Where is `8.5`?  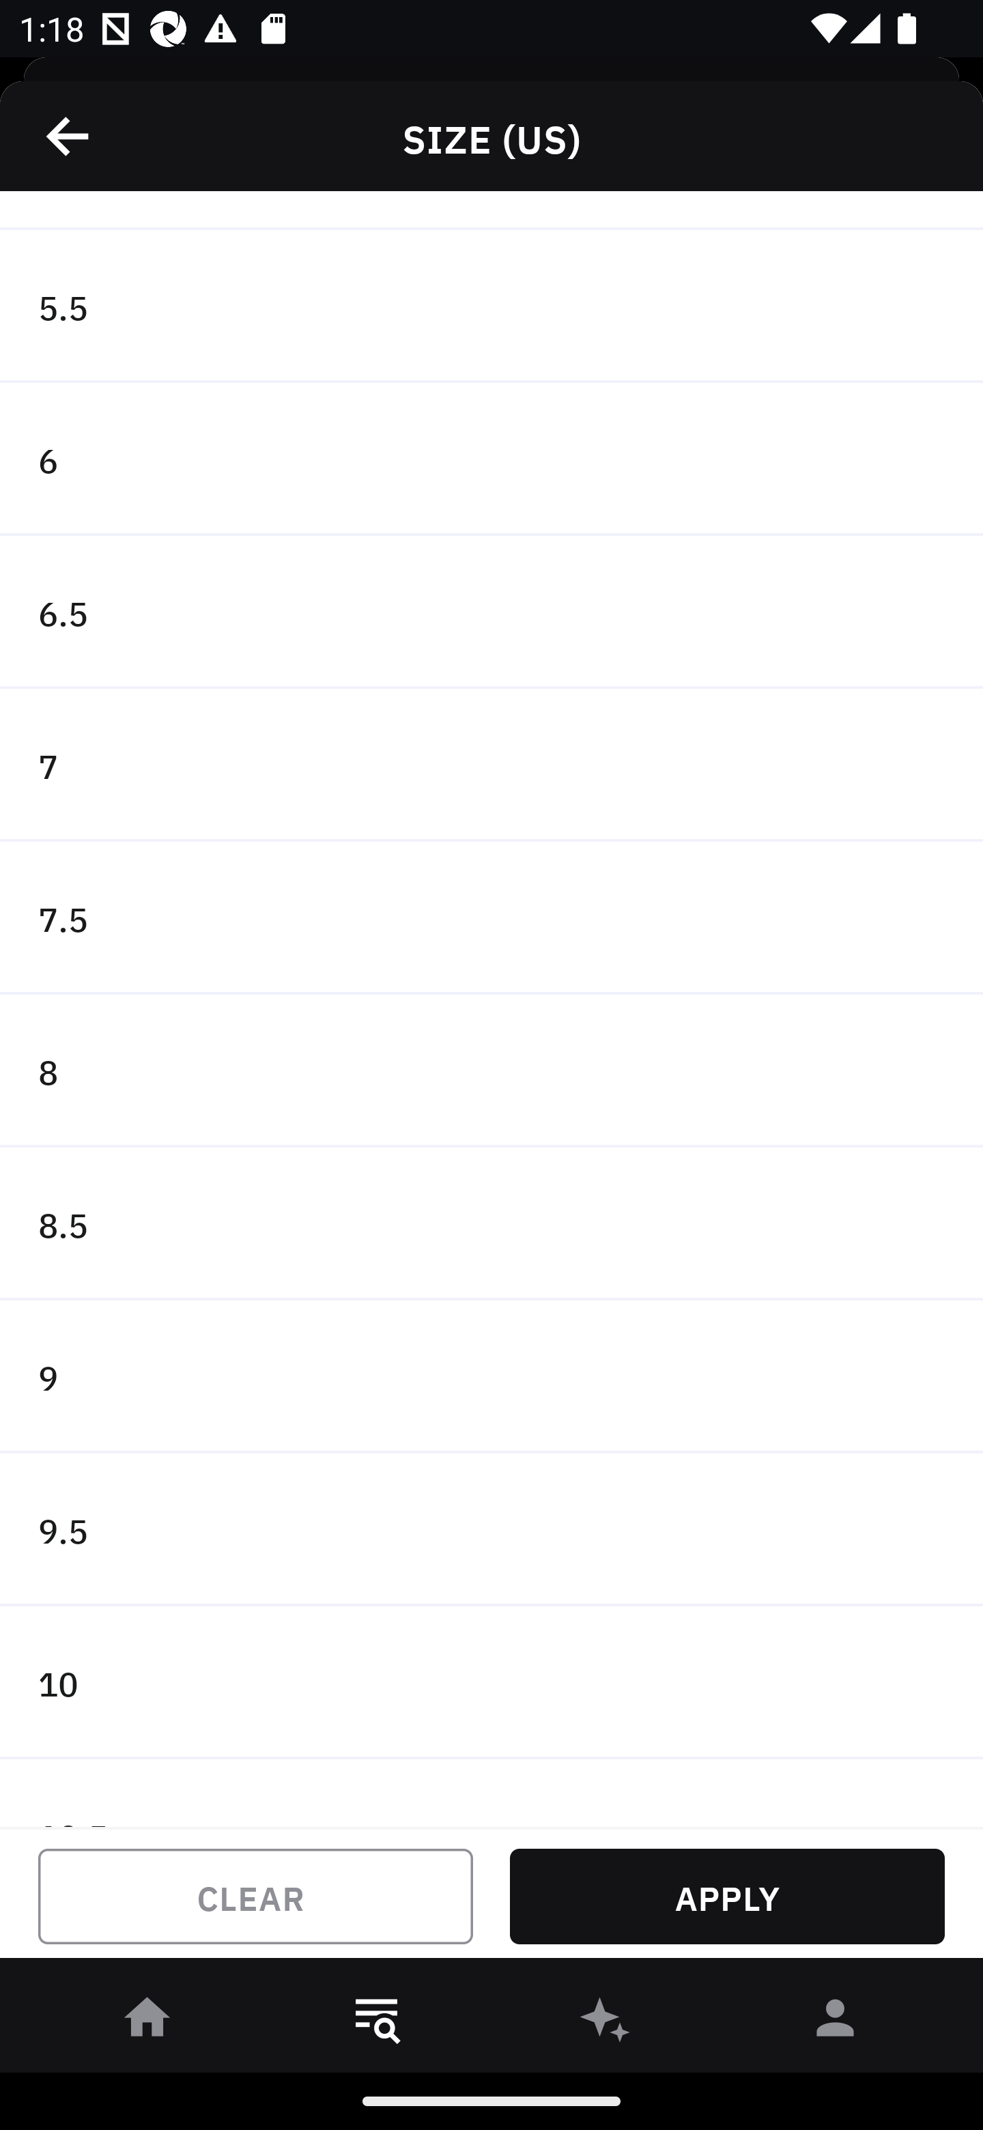 8.5 is located at coordinates (491, 1225).